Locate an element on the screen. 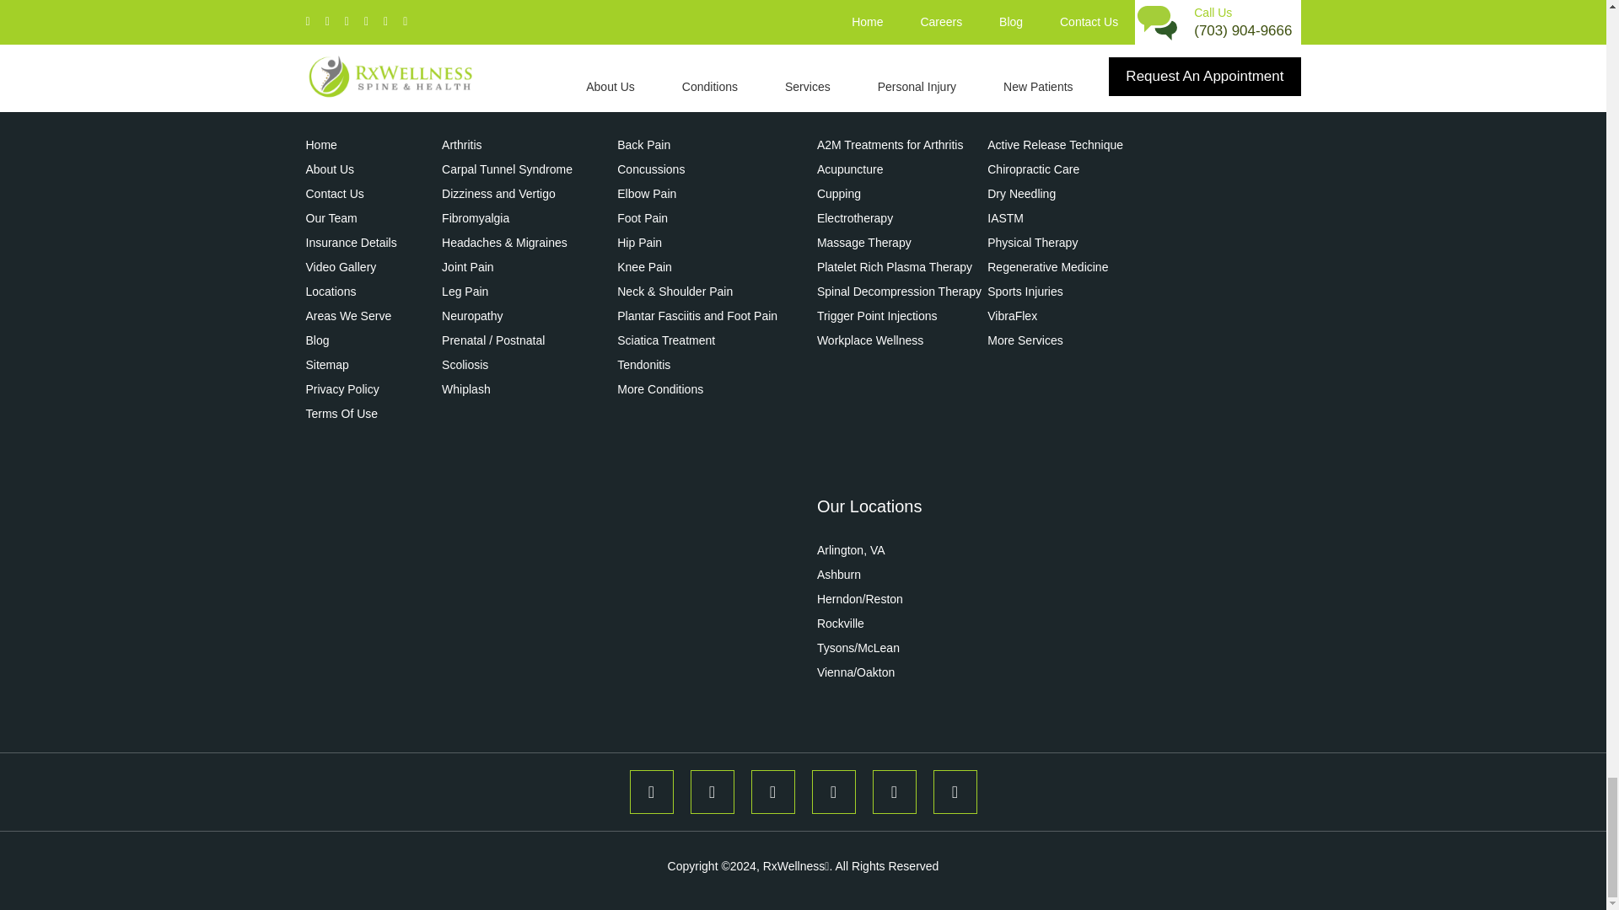 The image size is (1619, 910). Yelp is located at coordinates (772, 791).